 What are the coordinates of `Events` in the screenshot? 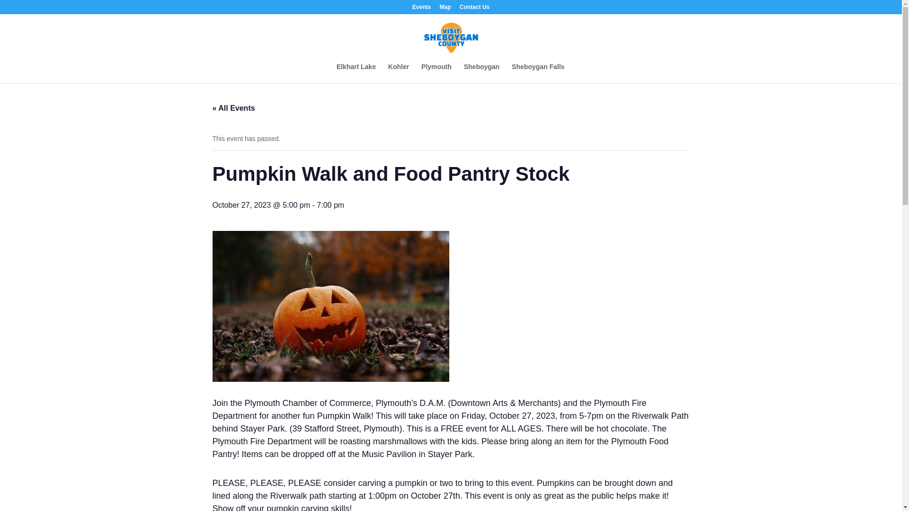 It's located at (421, 9).